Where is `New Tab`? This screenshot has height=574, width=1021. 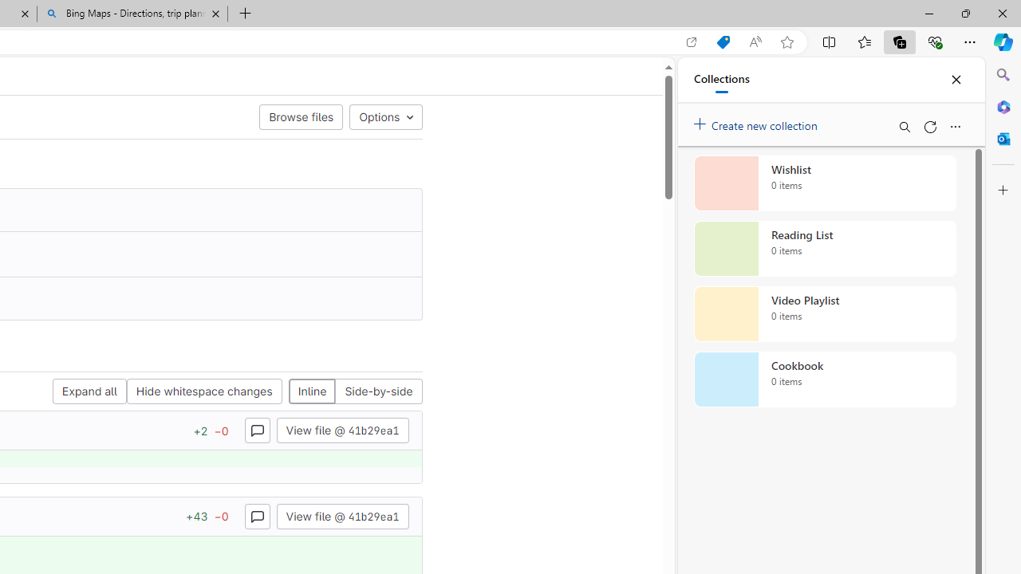
New Tab is located at coordinates (246, 14).